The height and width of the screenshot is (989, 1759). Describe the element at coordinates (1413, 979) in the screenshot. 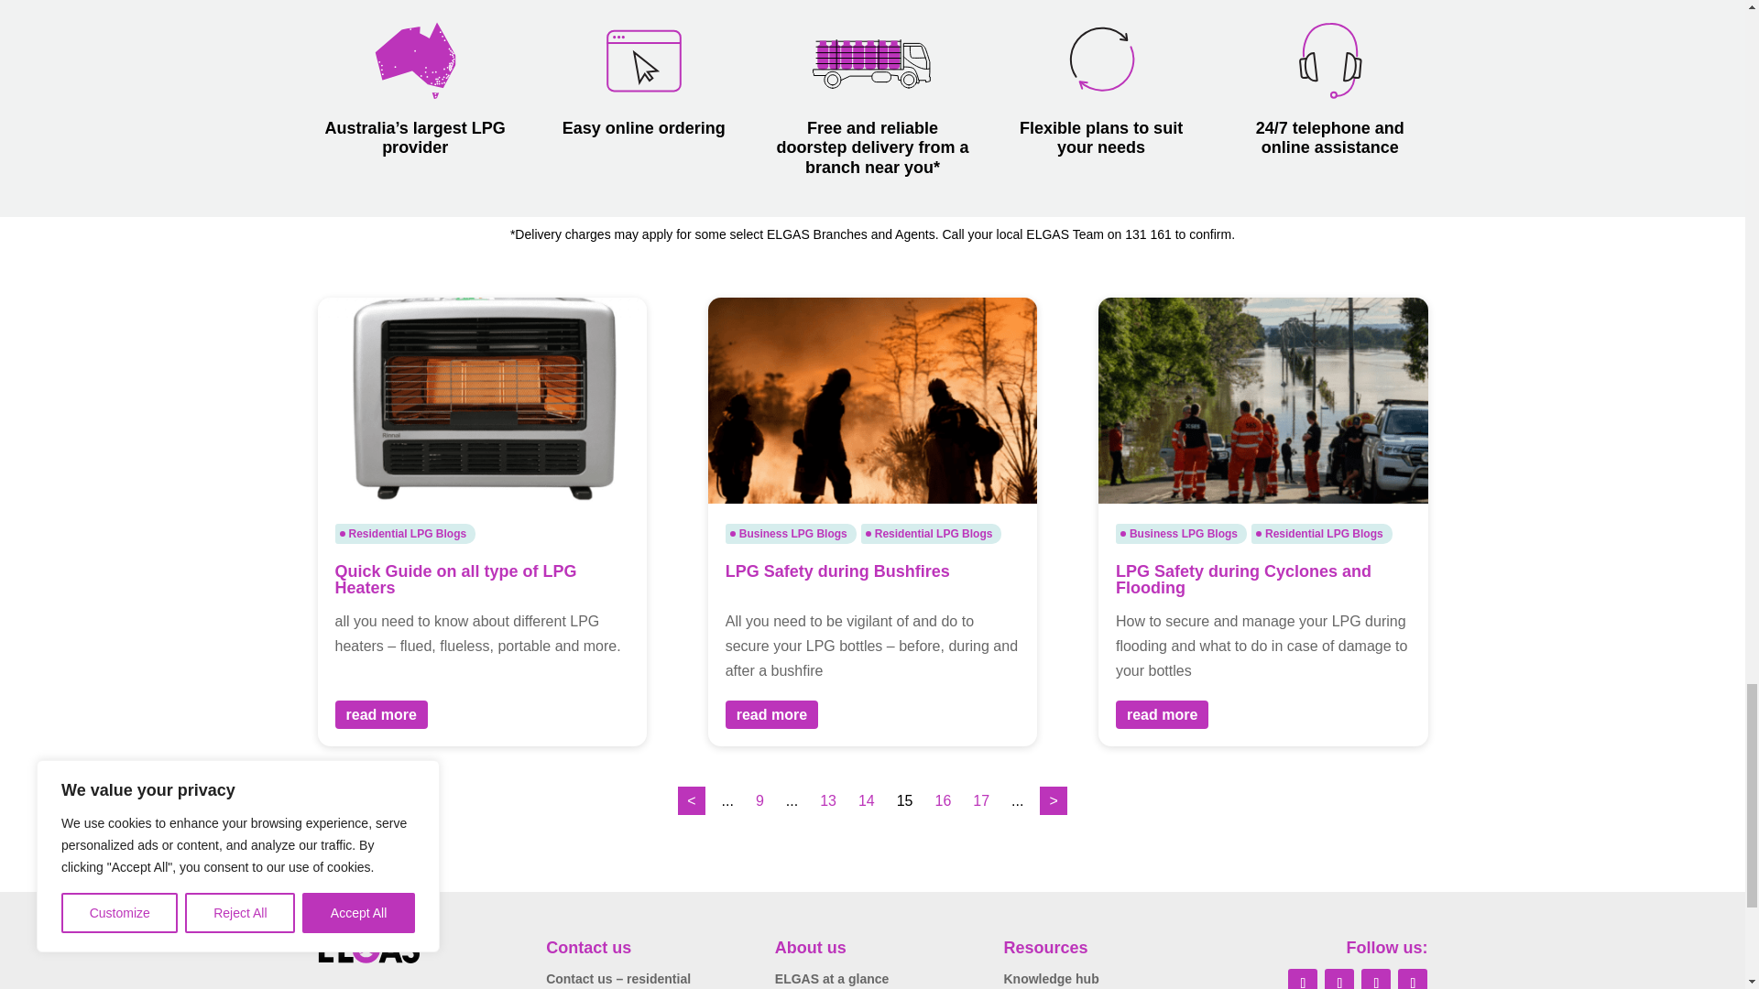

I see `Follow on Youtube` at that location.